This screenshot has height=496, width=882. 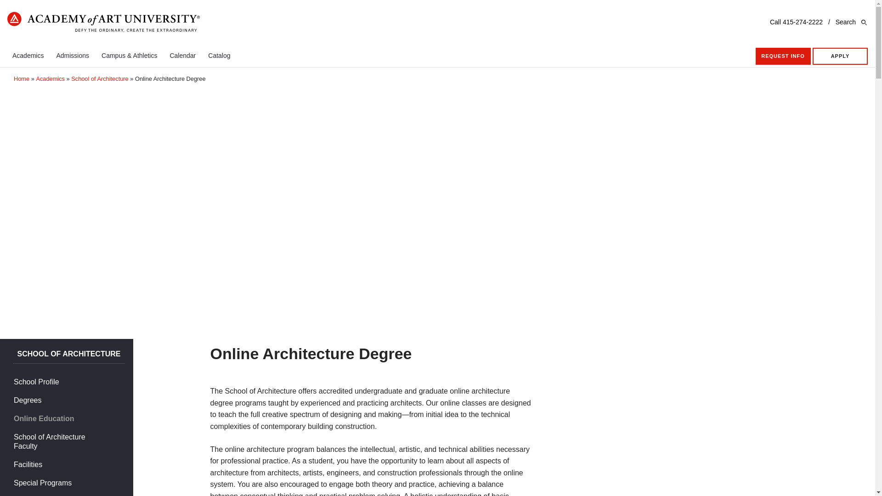 What do you see at coordinates (103, 23) in the screenshot?
I see `Academy of Art Univeristy Home Page` at bounding box center [103, 23].